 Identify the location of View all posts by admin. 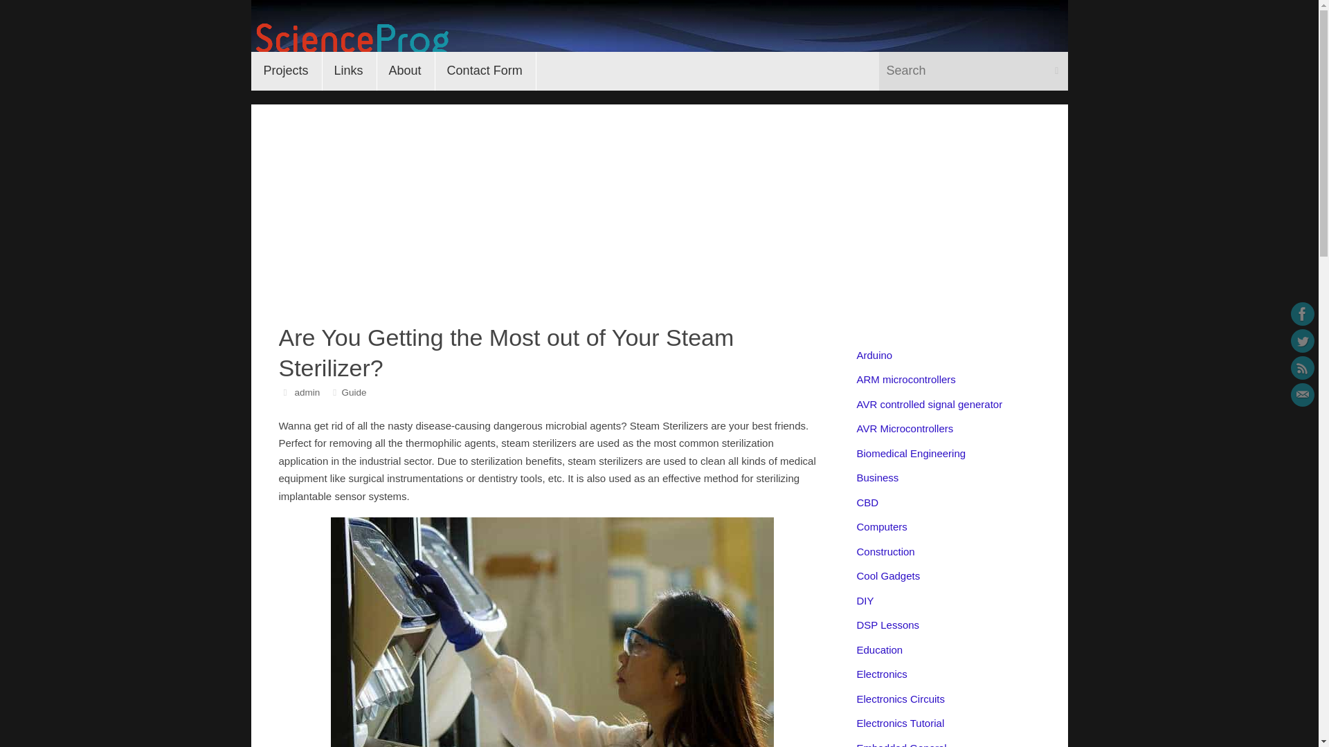
(307, 392).